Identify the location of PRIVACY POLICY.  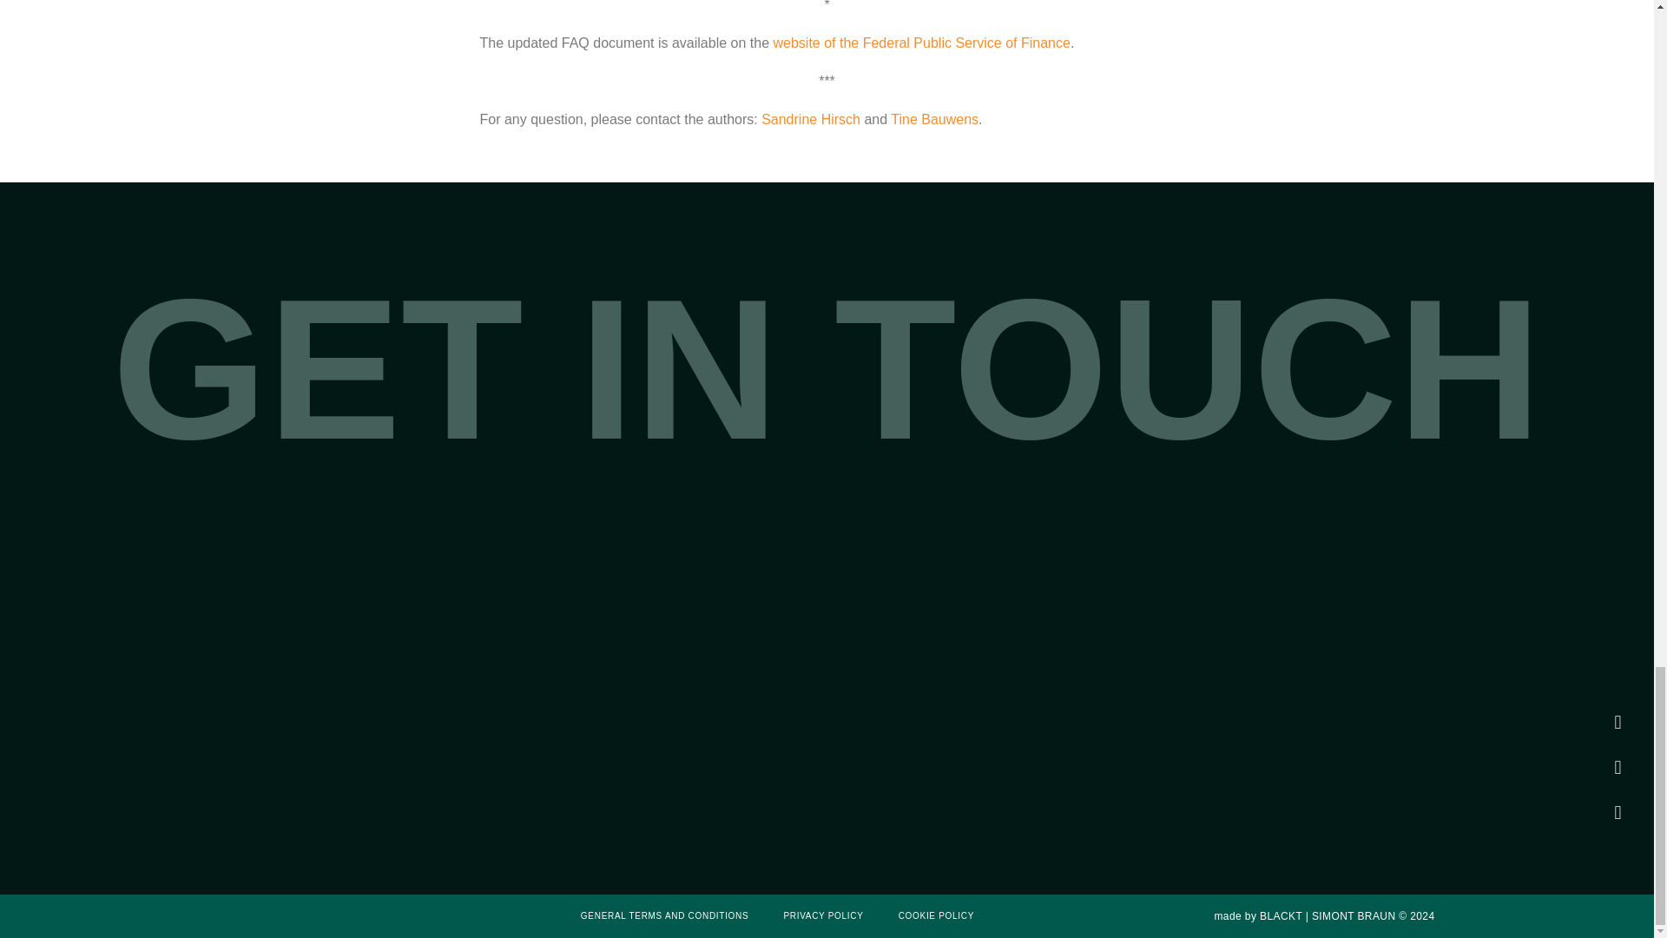
(823, 915).